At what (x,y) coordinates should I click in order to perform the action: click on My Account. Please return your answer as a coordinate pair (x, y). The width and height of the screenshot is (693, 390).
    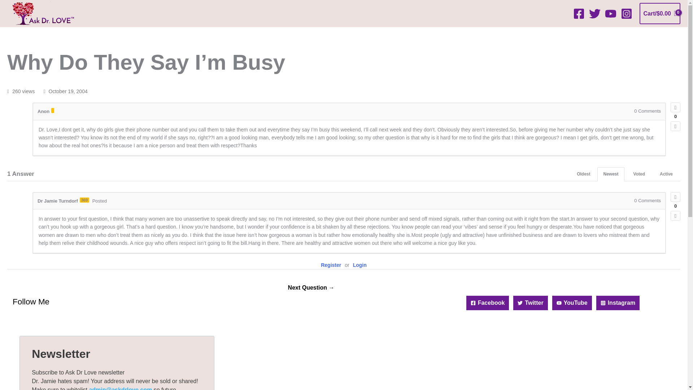
    Looking at the image, I should click on (518, 34).